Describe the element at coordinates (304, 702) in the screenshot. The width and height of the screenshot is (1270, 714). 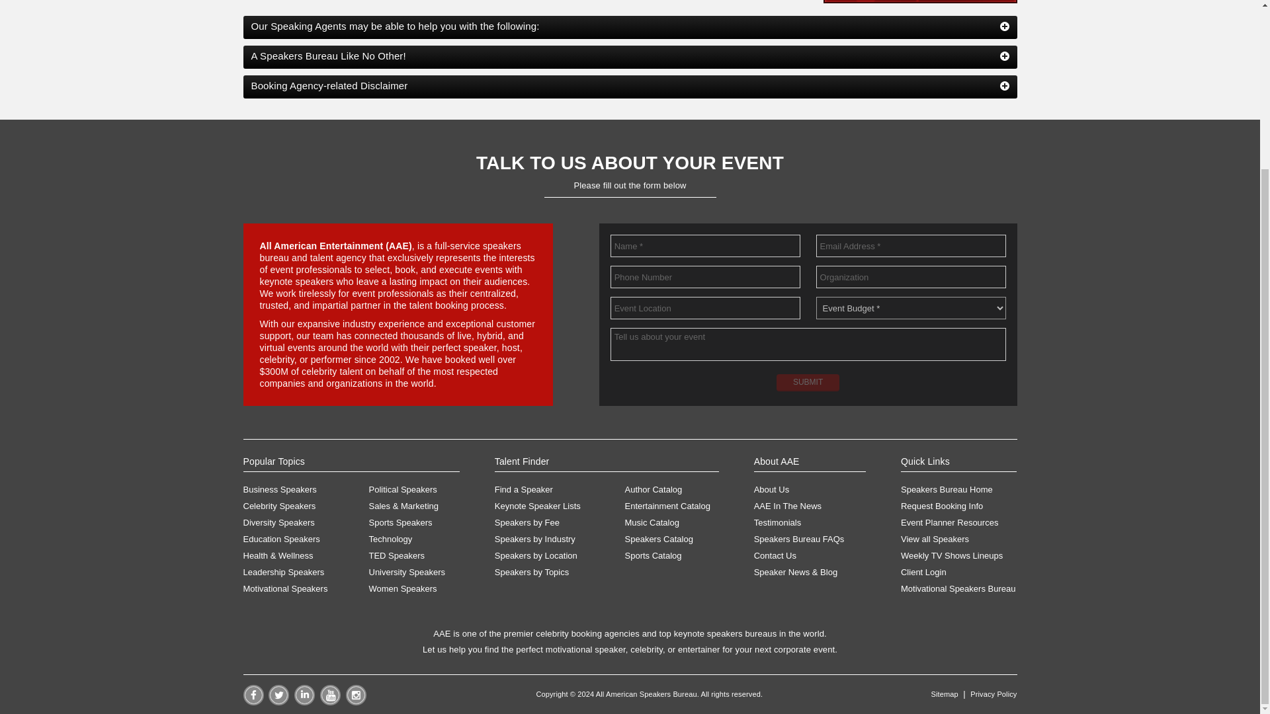
I see `Linkedin` at that location.